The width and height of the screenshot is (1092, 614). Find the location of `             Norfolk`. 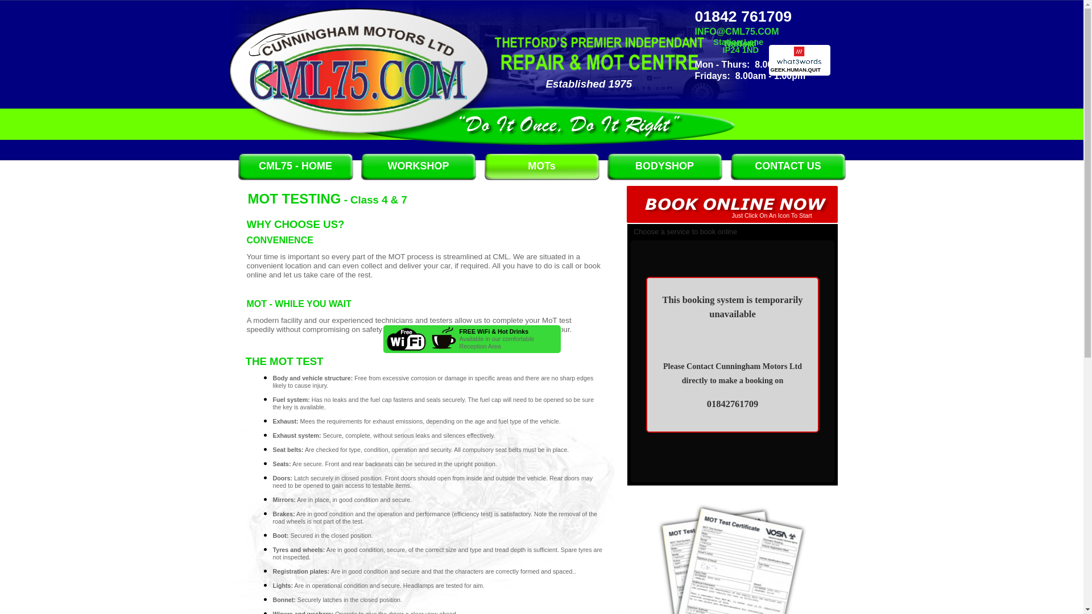

             Norfolk is located at coordinates (725, 44).